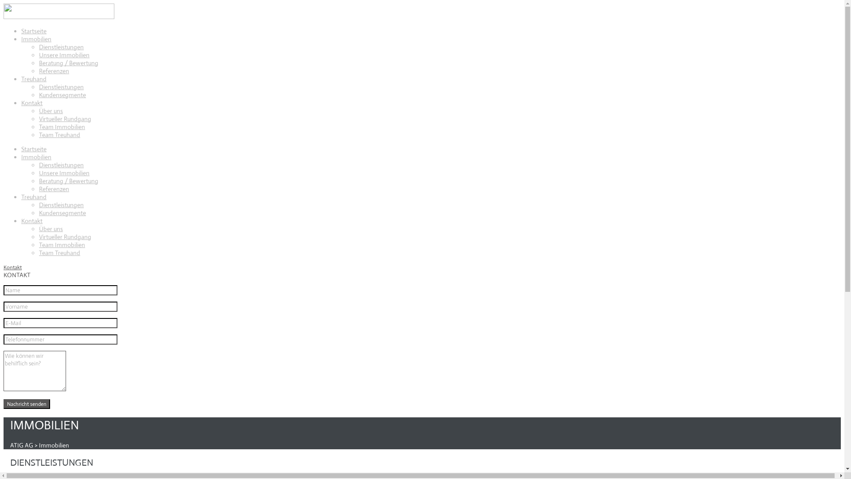 The height and width of the screenshot is (479, 851). What do you see at coordinates (62, 95) in the screenshot?
I see `Kundensegmente` at bounding box center [62, 95].